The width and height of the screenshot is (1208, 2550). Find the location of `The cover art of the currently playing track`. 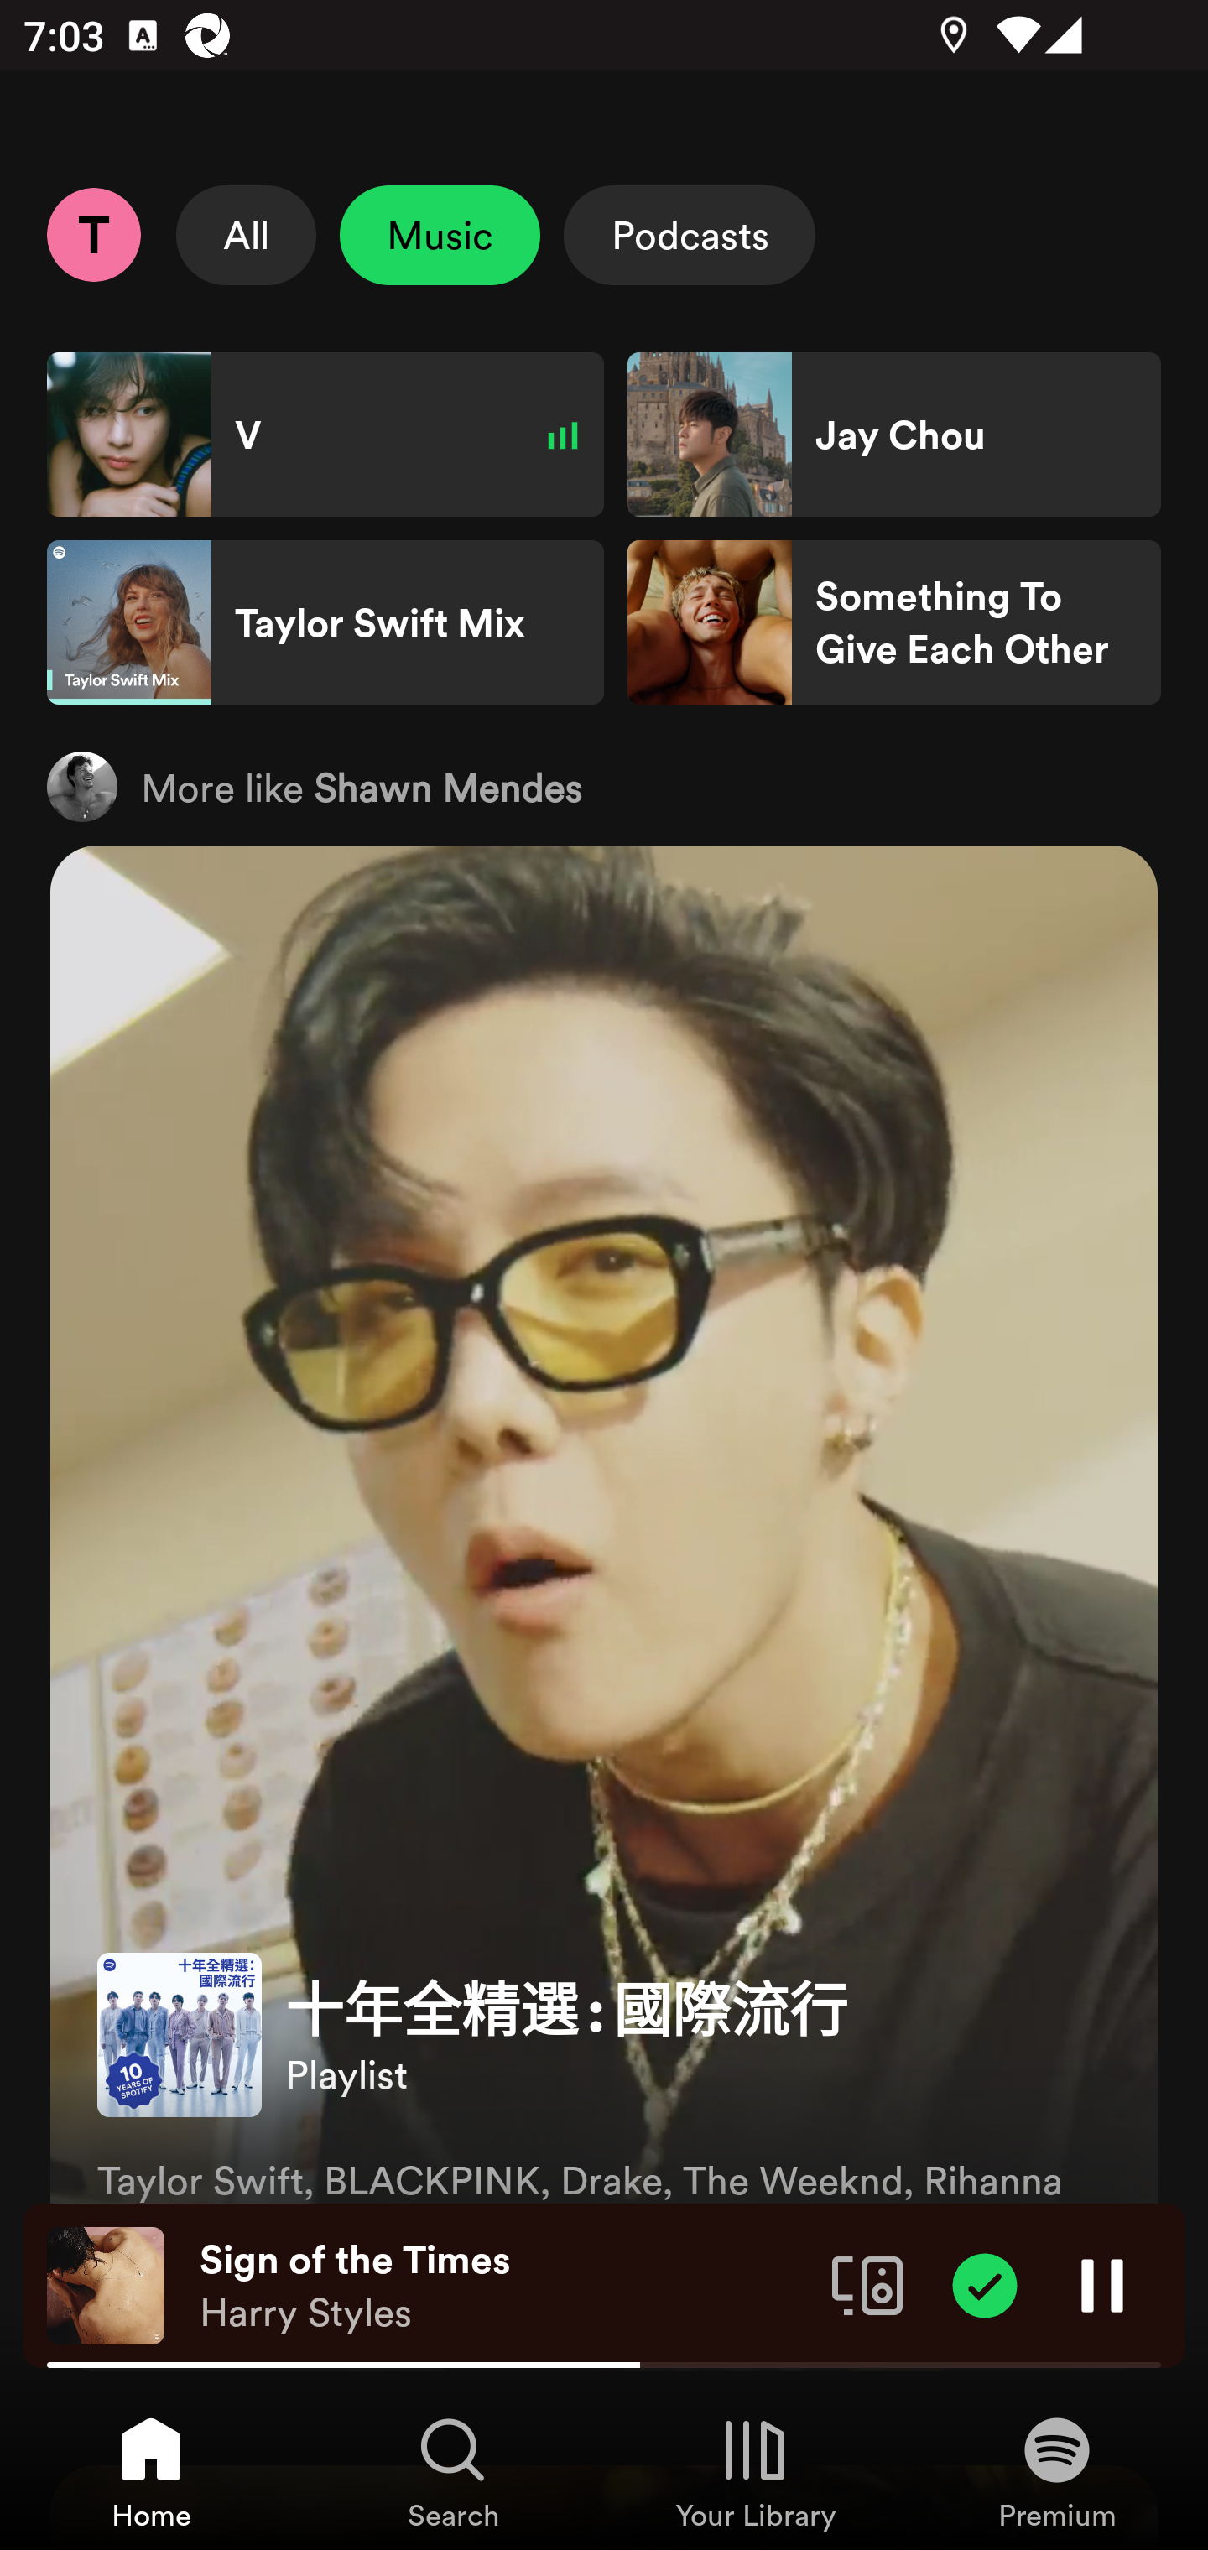

The cover art of the currently playing track is located at coordinates (106, 2284).